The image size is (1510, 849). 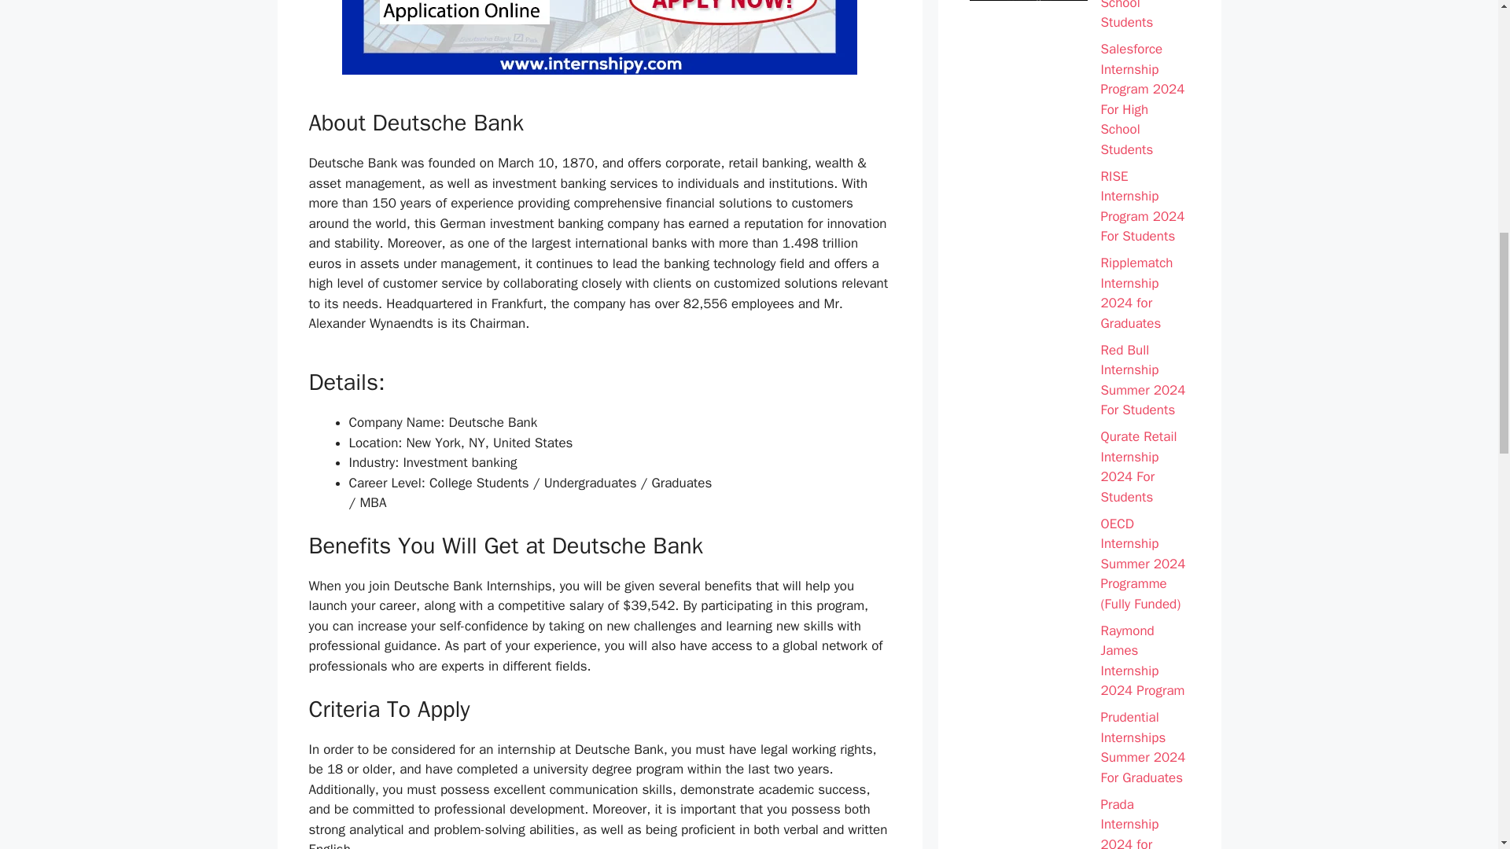 What do you see at coordinates (599, 38) in the screenshot?
I see `Deutsche Bank Internship` at bounding box center [599, 38].